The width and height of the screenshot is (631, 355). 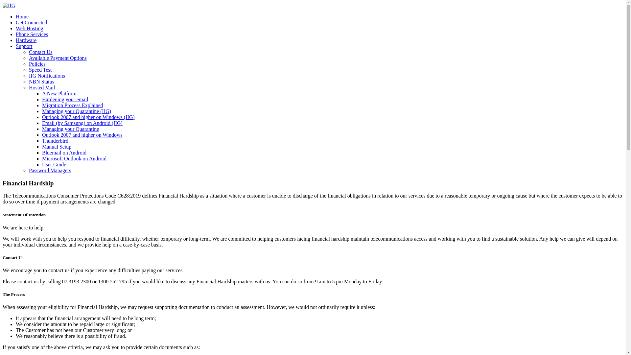 What do you see at coordinates (47, 76) in the screenshot?
I see `IIG Notifications` at bounding box center [47, 76].